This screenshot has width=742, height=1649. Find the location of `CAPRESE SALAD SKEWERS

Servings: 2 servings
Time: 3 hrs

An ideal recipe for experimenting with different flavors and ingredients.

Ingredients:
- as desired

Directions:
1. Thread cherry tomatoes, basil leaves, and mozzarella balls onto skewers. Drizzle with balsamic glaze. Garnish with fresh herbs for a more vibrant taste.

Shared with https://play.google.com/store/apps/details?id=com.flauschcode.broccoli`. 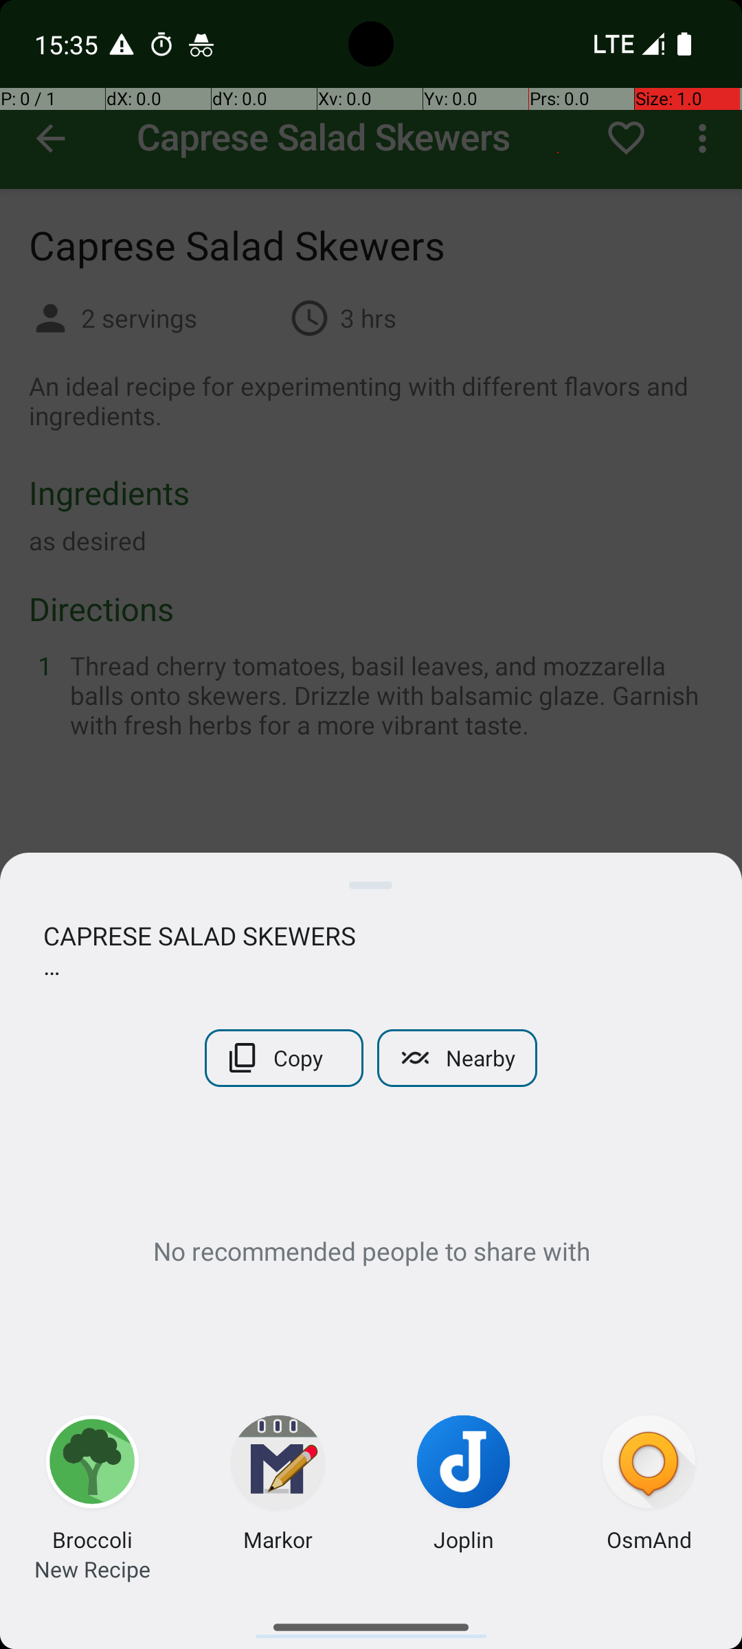

CAPRESE SALAD SKEWERS

Servings: 2 servings
Time: 3 hrs

An ideal recipe for experimenting with different flavors and ingredients.

Ingredients:
- as desired

Directions:
1. Thread cherry tomatoes, basil leaves, and mozzarella balls onto skewers. Drizzle with balsamic glaze. Garnish with fresh herbs for a more vibrant taste.

Shared with https://play.google.com/store/apps/details?id=com.flauschcode.broccoli is located at coordinates (371, 950).